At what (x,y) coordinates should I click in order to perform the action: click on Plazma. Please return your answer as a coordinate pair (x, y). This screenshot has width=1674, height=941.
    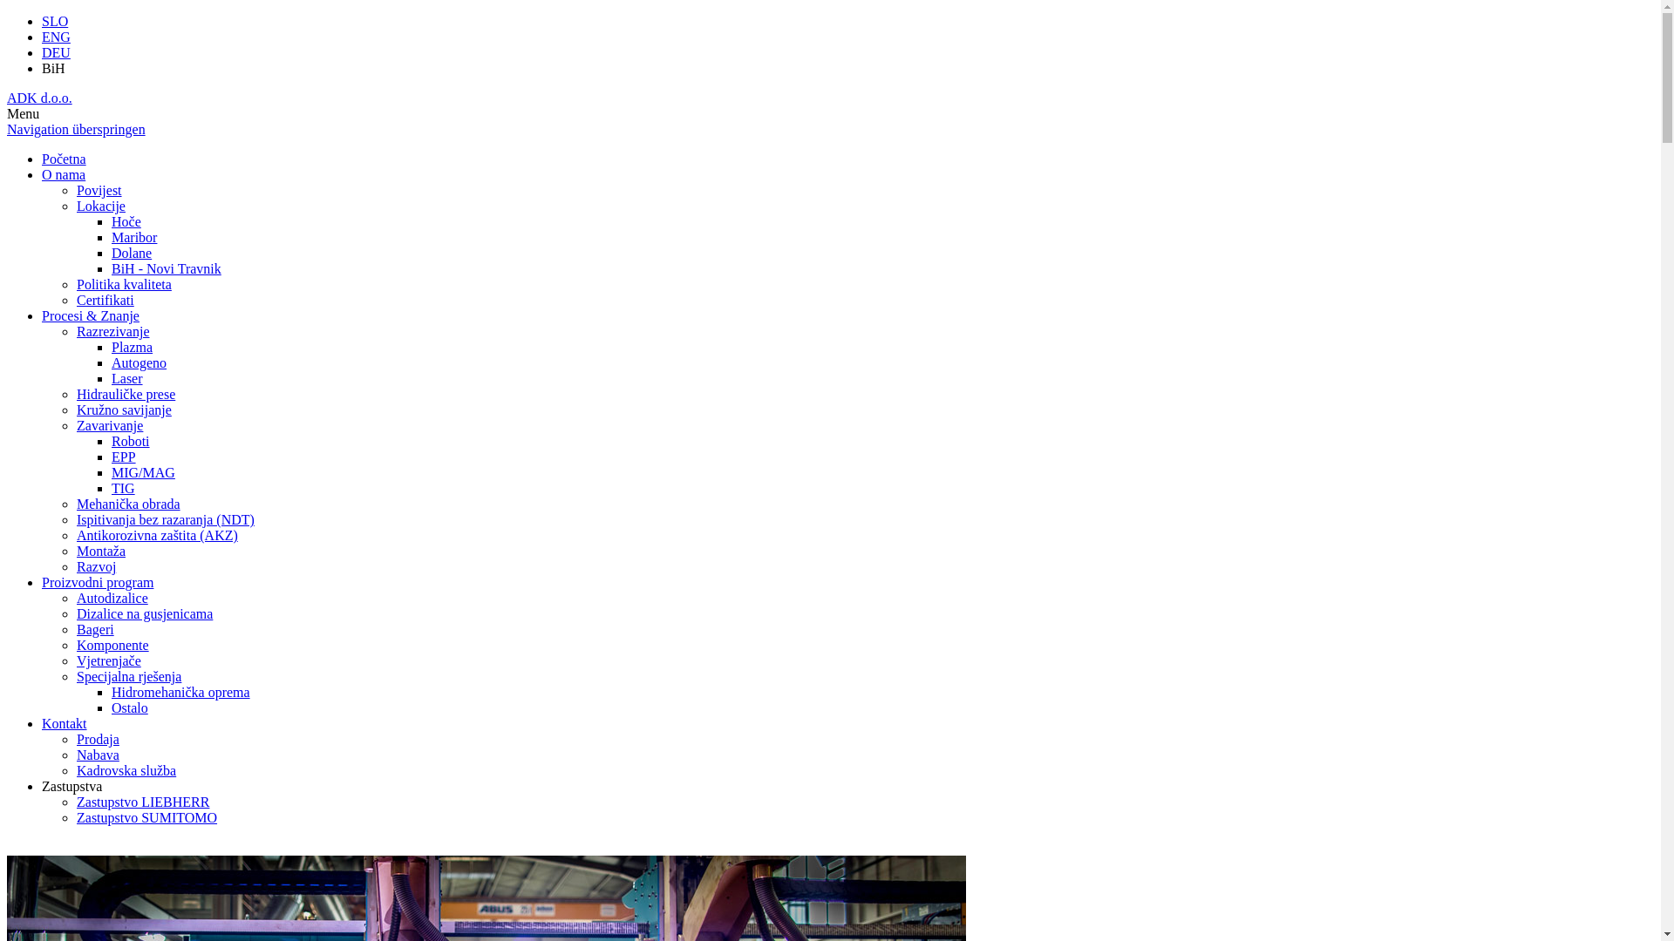
    Looking at the image, I should click on (133, 347).